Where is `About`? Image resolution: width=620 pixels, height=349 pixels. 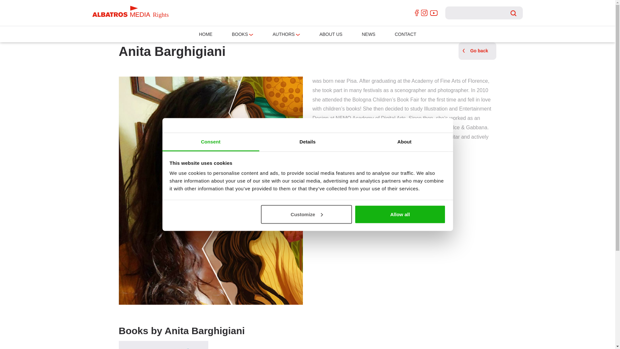
About is located at coordinates (404, 142).